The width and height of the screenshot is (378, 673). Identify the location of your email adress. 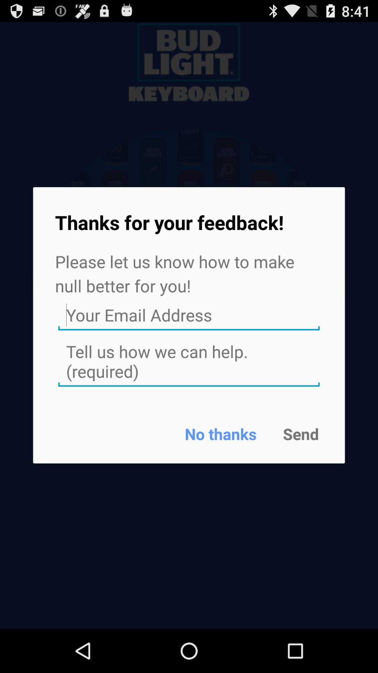
(189, 315).